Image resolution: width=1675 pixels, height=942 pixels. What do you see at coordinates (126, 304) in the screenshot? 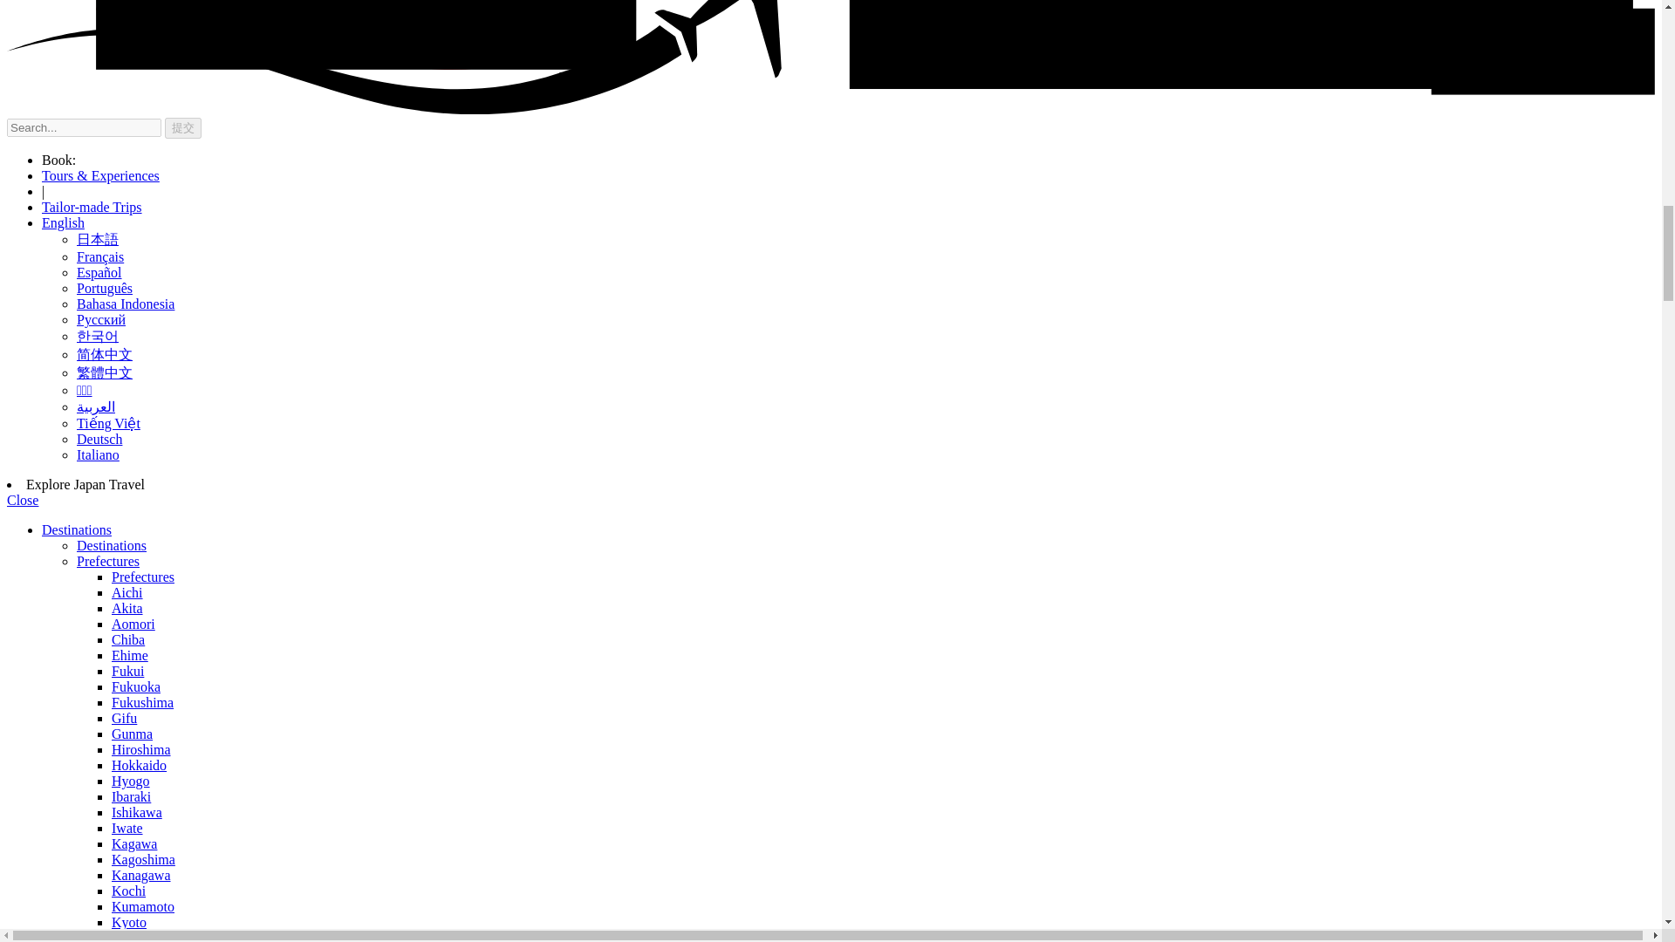
I see `Bahasa Indonesia` at bounding box center [126, 304].